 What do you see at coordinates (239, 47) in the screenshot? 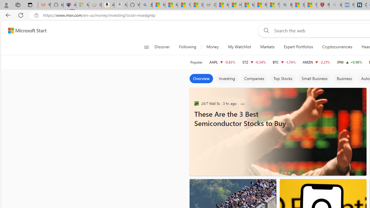
I see `My Watchlist` at bounding box center [239, 47].